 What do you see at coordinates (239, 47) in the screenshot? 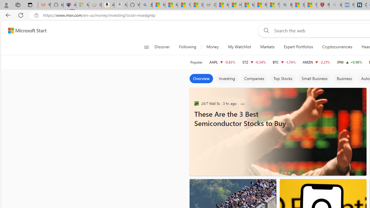
I see `My Watchlist` at bounding box center [239, 47].